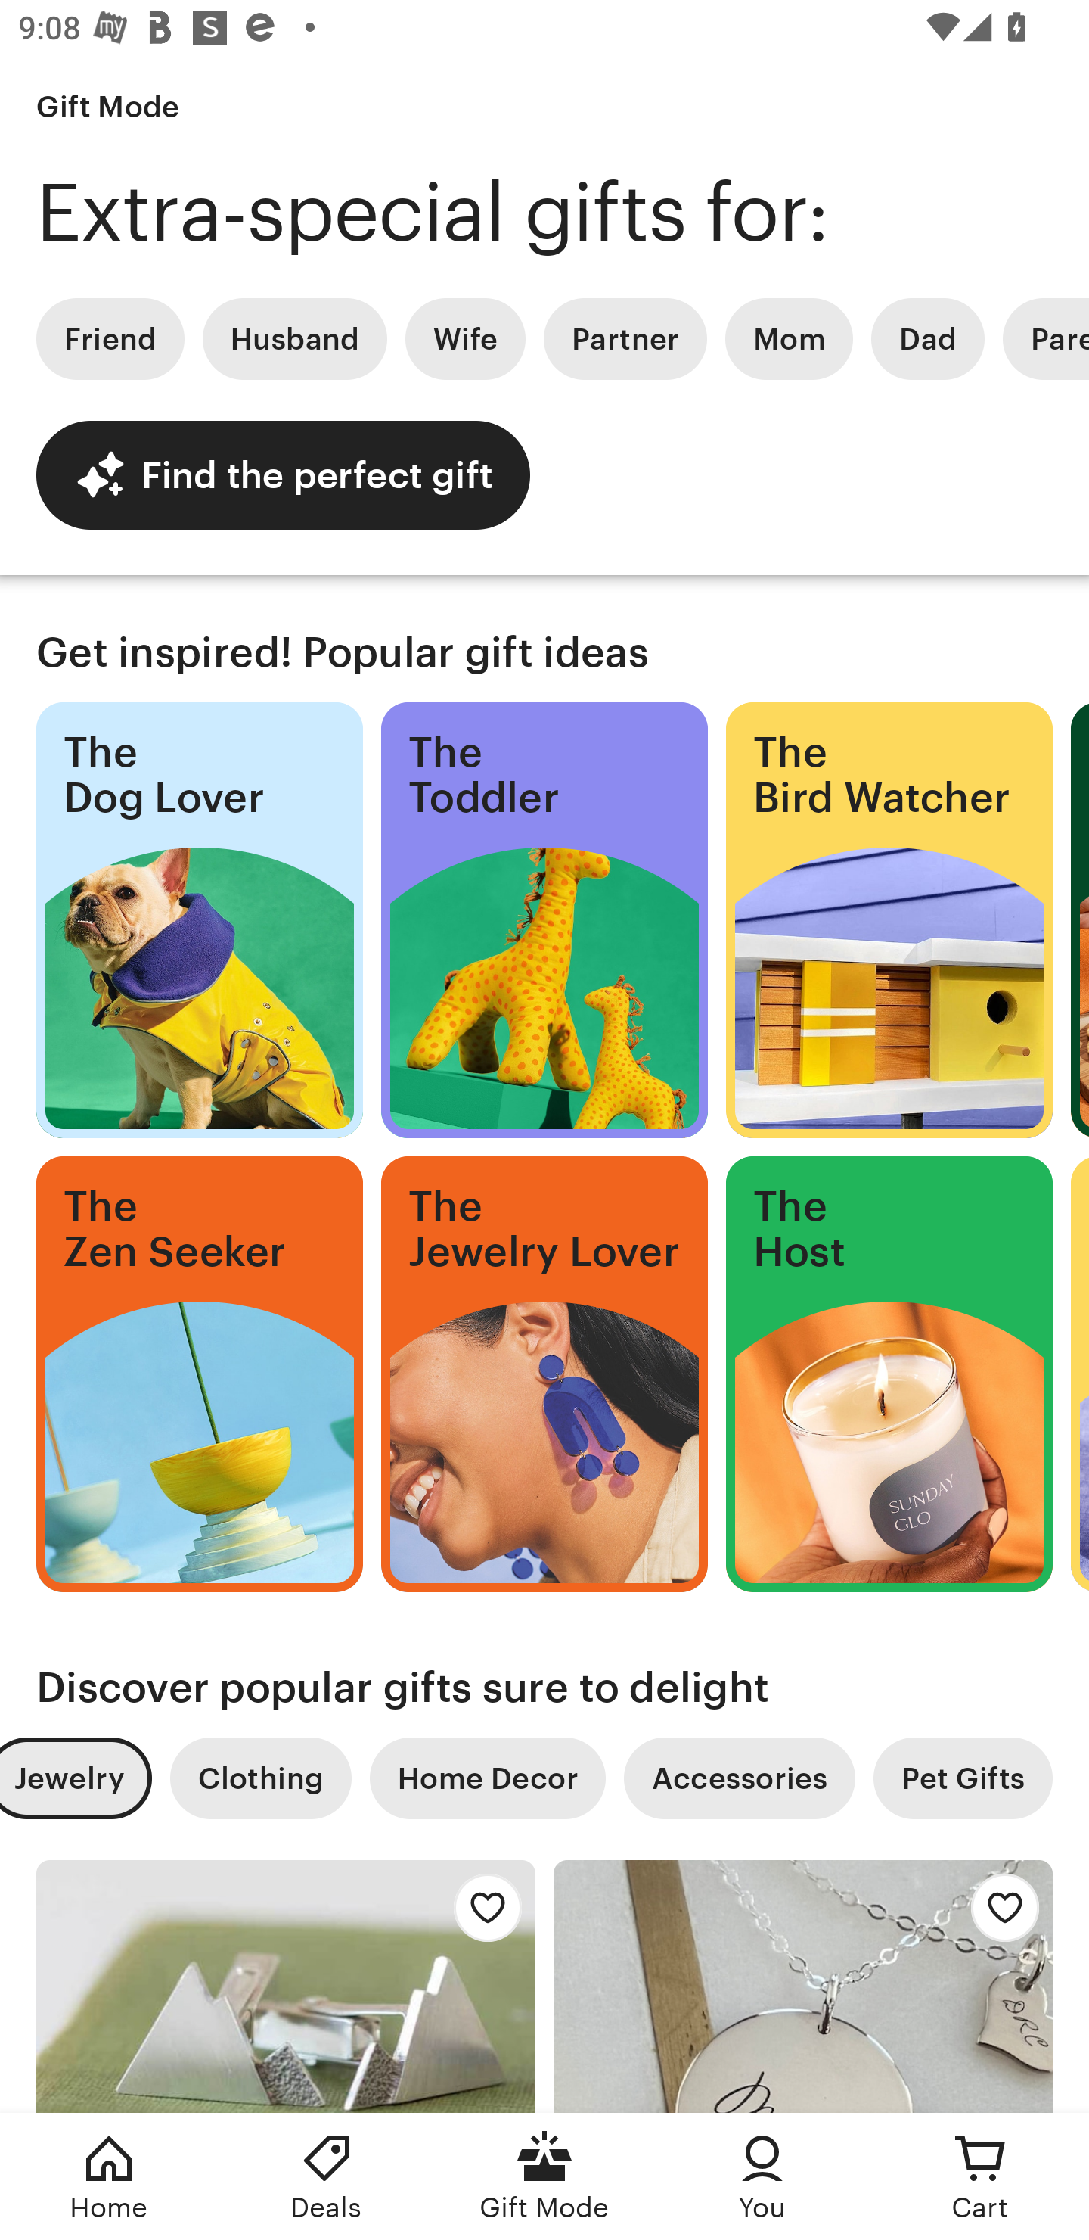  What do you see at coordinates (544, 920) in the screenshot?
I see `The Toddler` at bounding box center [544, 920].